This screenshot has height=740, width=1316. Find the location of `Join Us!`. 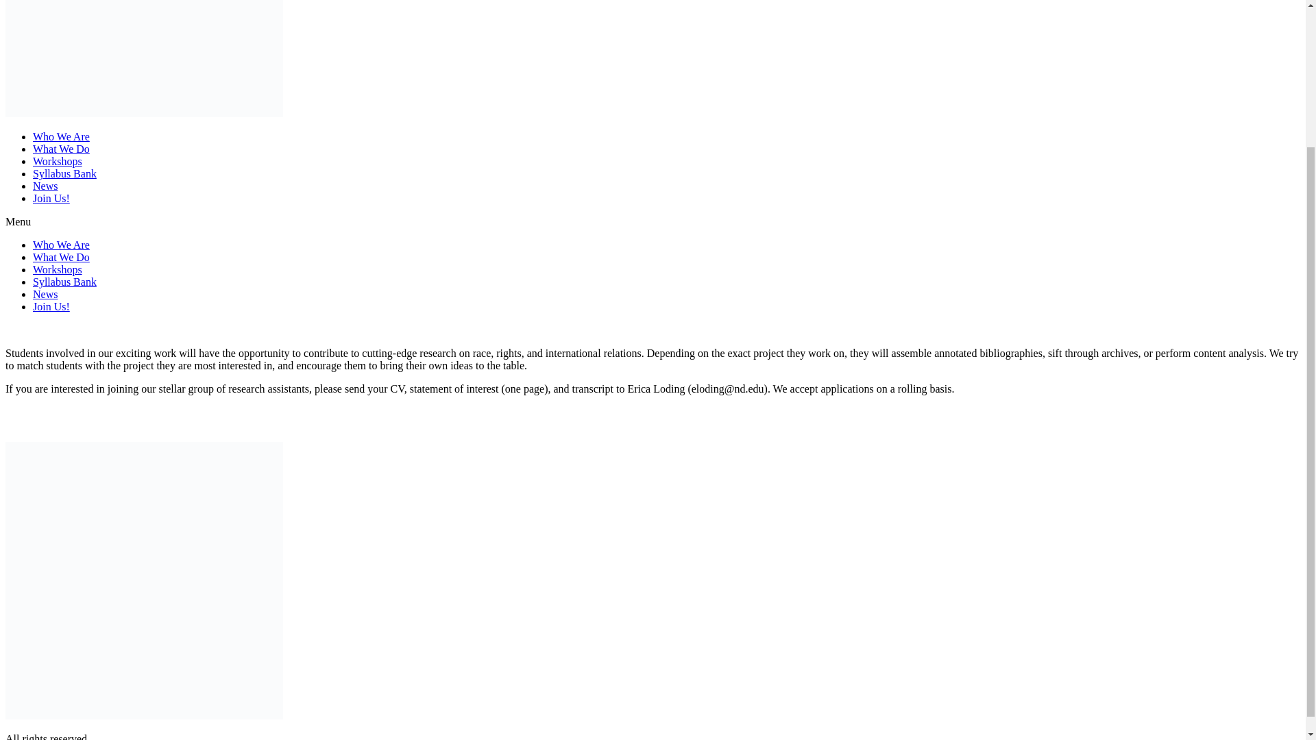

Join Us! is located at coordinates (51, 198).